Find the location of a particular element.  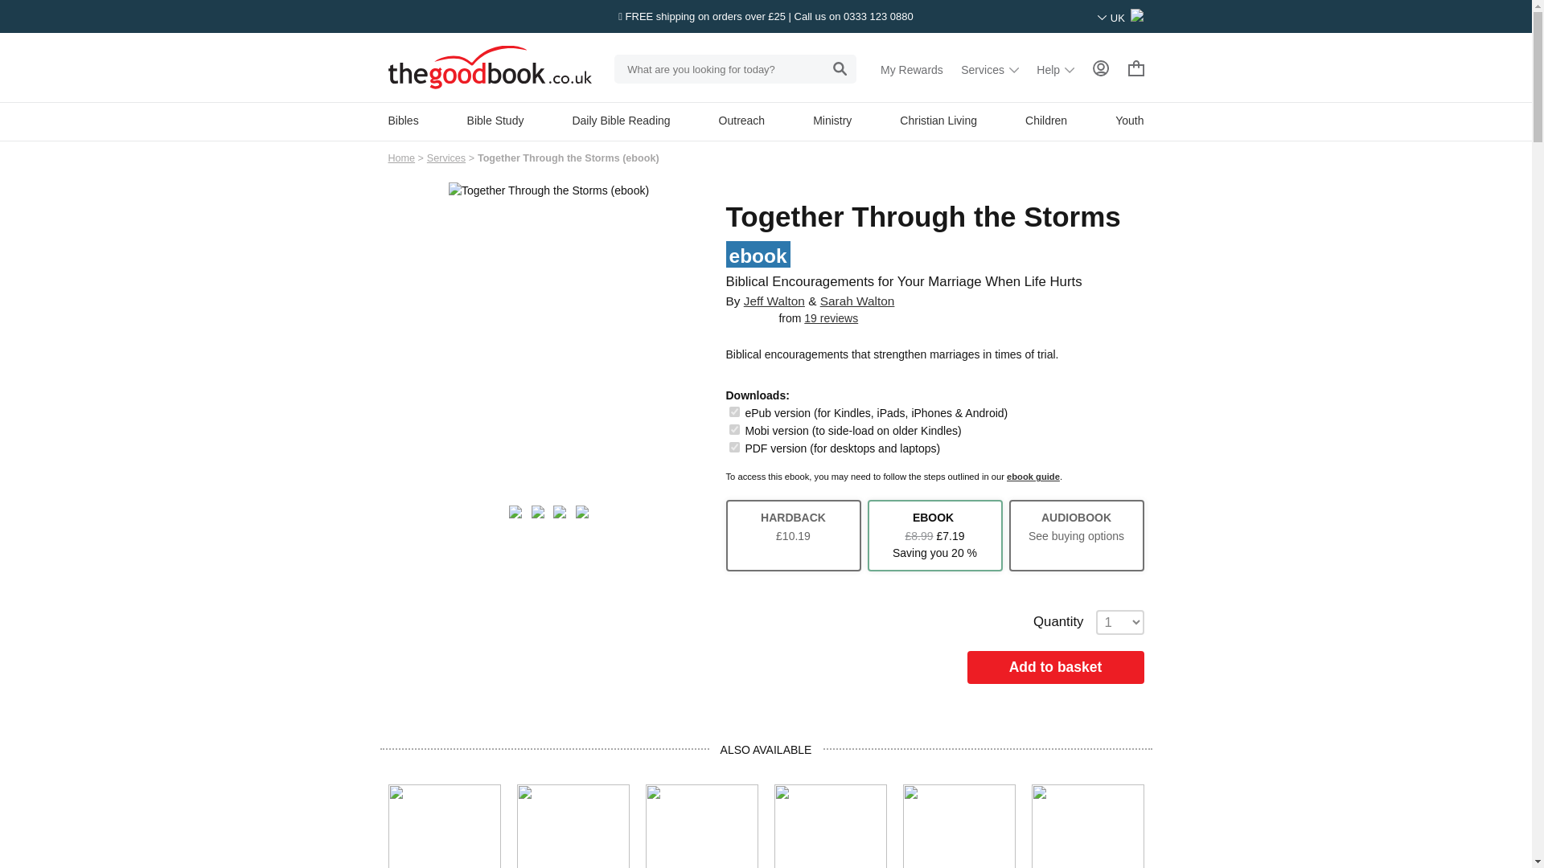

1 is located at coordinates (733, 411).